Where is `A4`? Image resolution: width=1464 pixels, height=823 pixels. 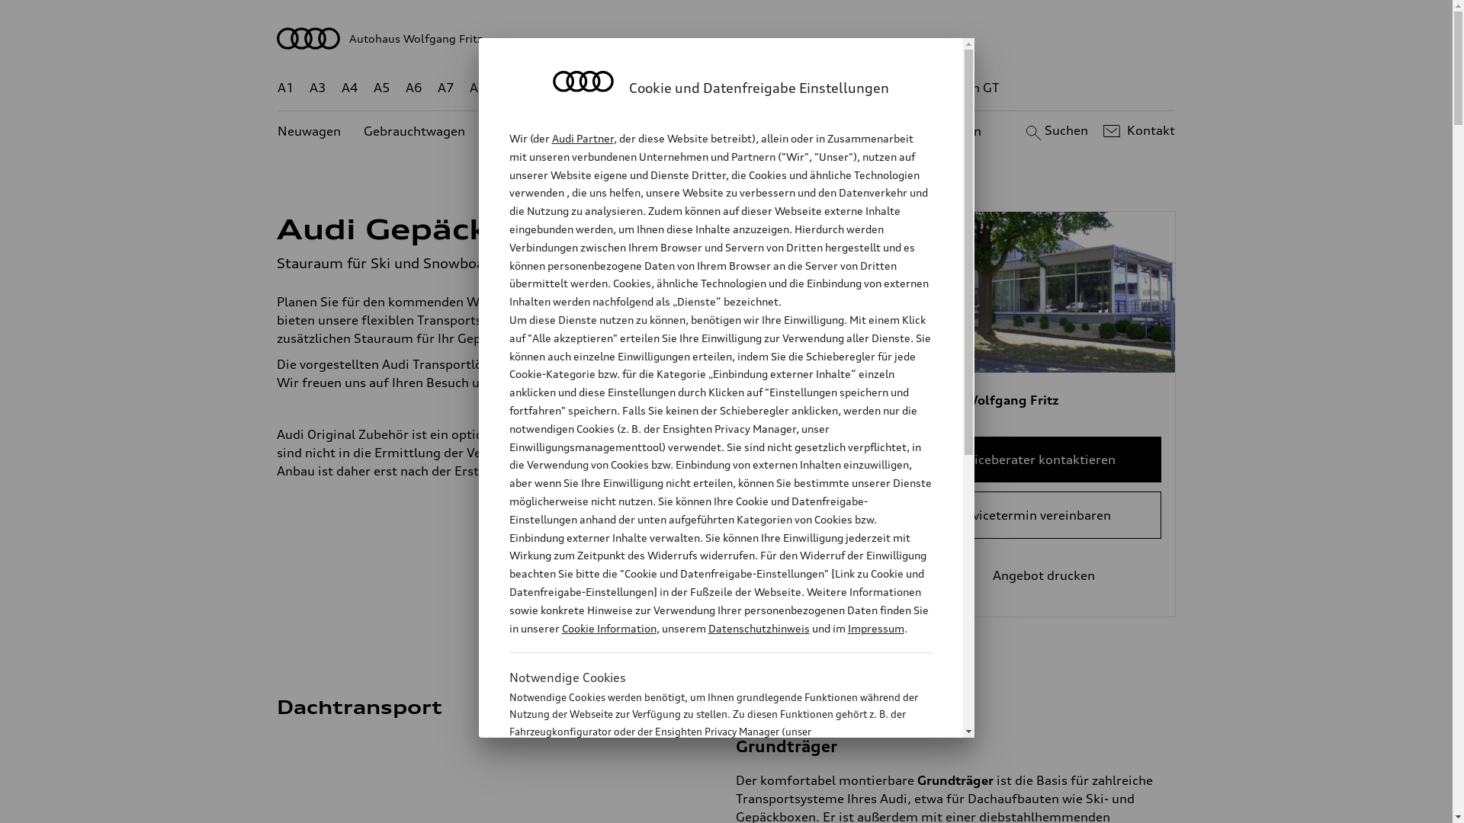
A4 is located at coordinates (350, 88).